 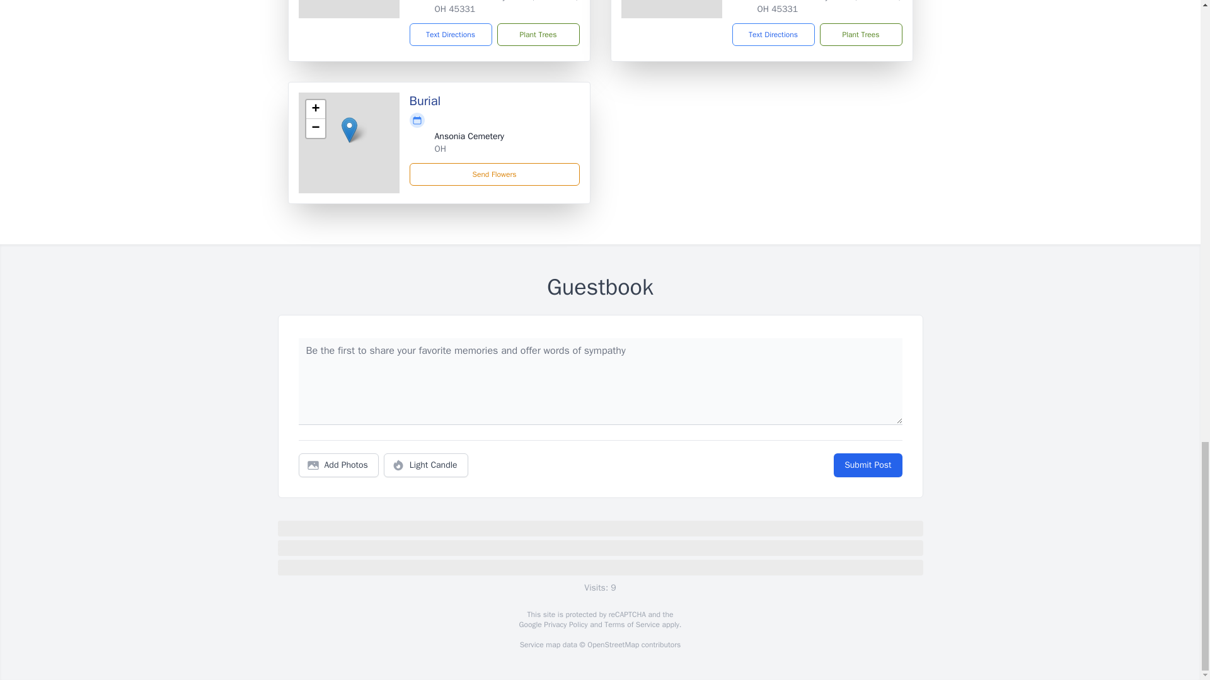 I want to click on OH, so click(x=440, y=149).